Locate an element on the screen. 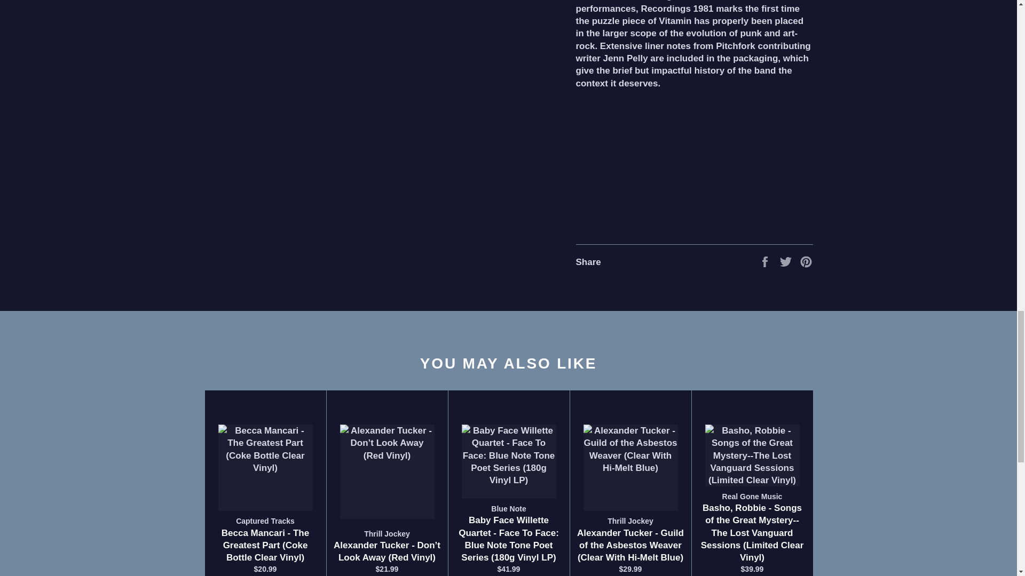 The width and height of the screenshot is (1025, 576). Pin on Pinterest is located at coordinates (806, 261).